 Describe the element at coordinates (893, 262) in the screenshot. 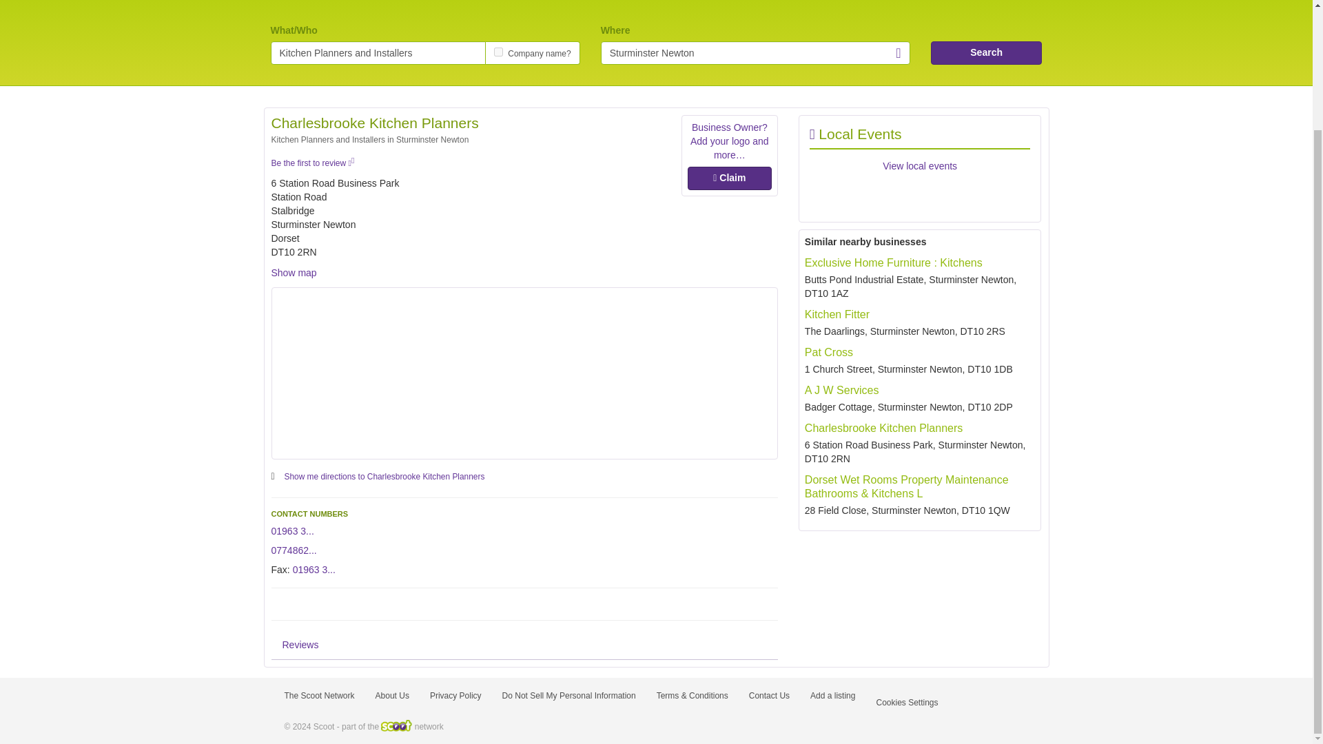

I see `Exclusive Home Furniture : Kitchens` at that location.